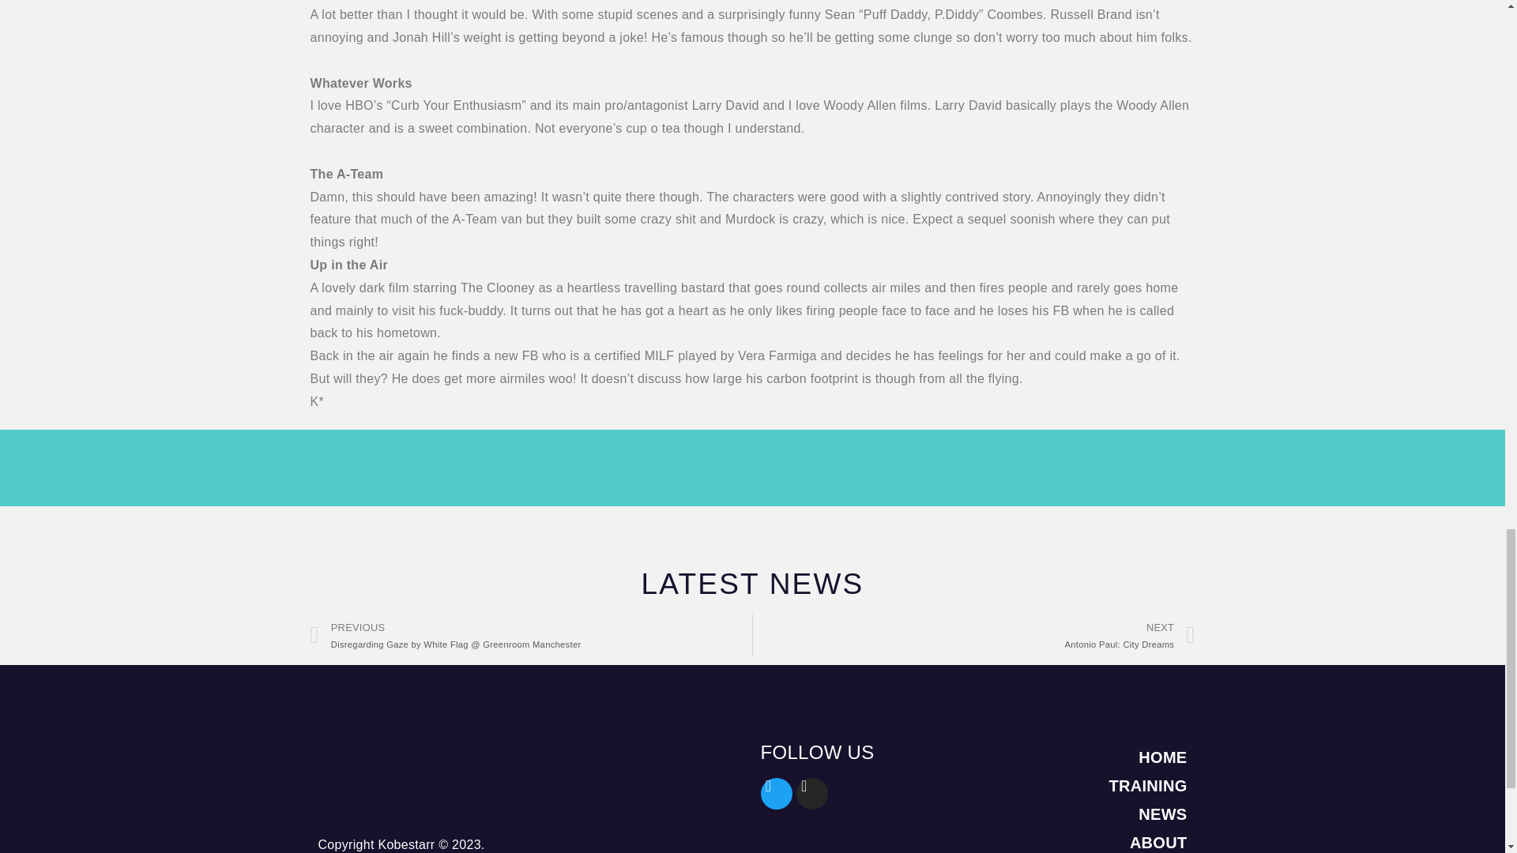 This screenshot has width=1517, height=853. I want to click on TRAINING, so click(1063, 786).